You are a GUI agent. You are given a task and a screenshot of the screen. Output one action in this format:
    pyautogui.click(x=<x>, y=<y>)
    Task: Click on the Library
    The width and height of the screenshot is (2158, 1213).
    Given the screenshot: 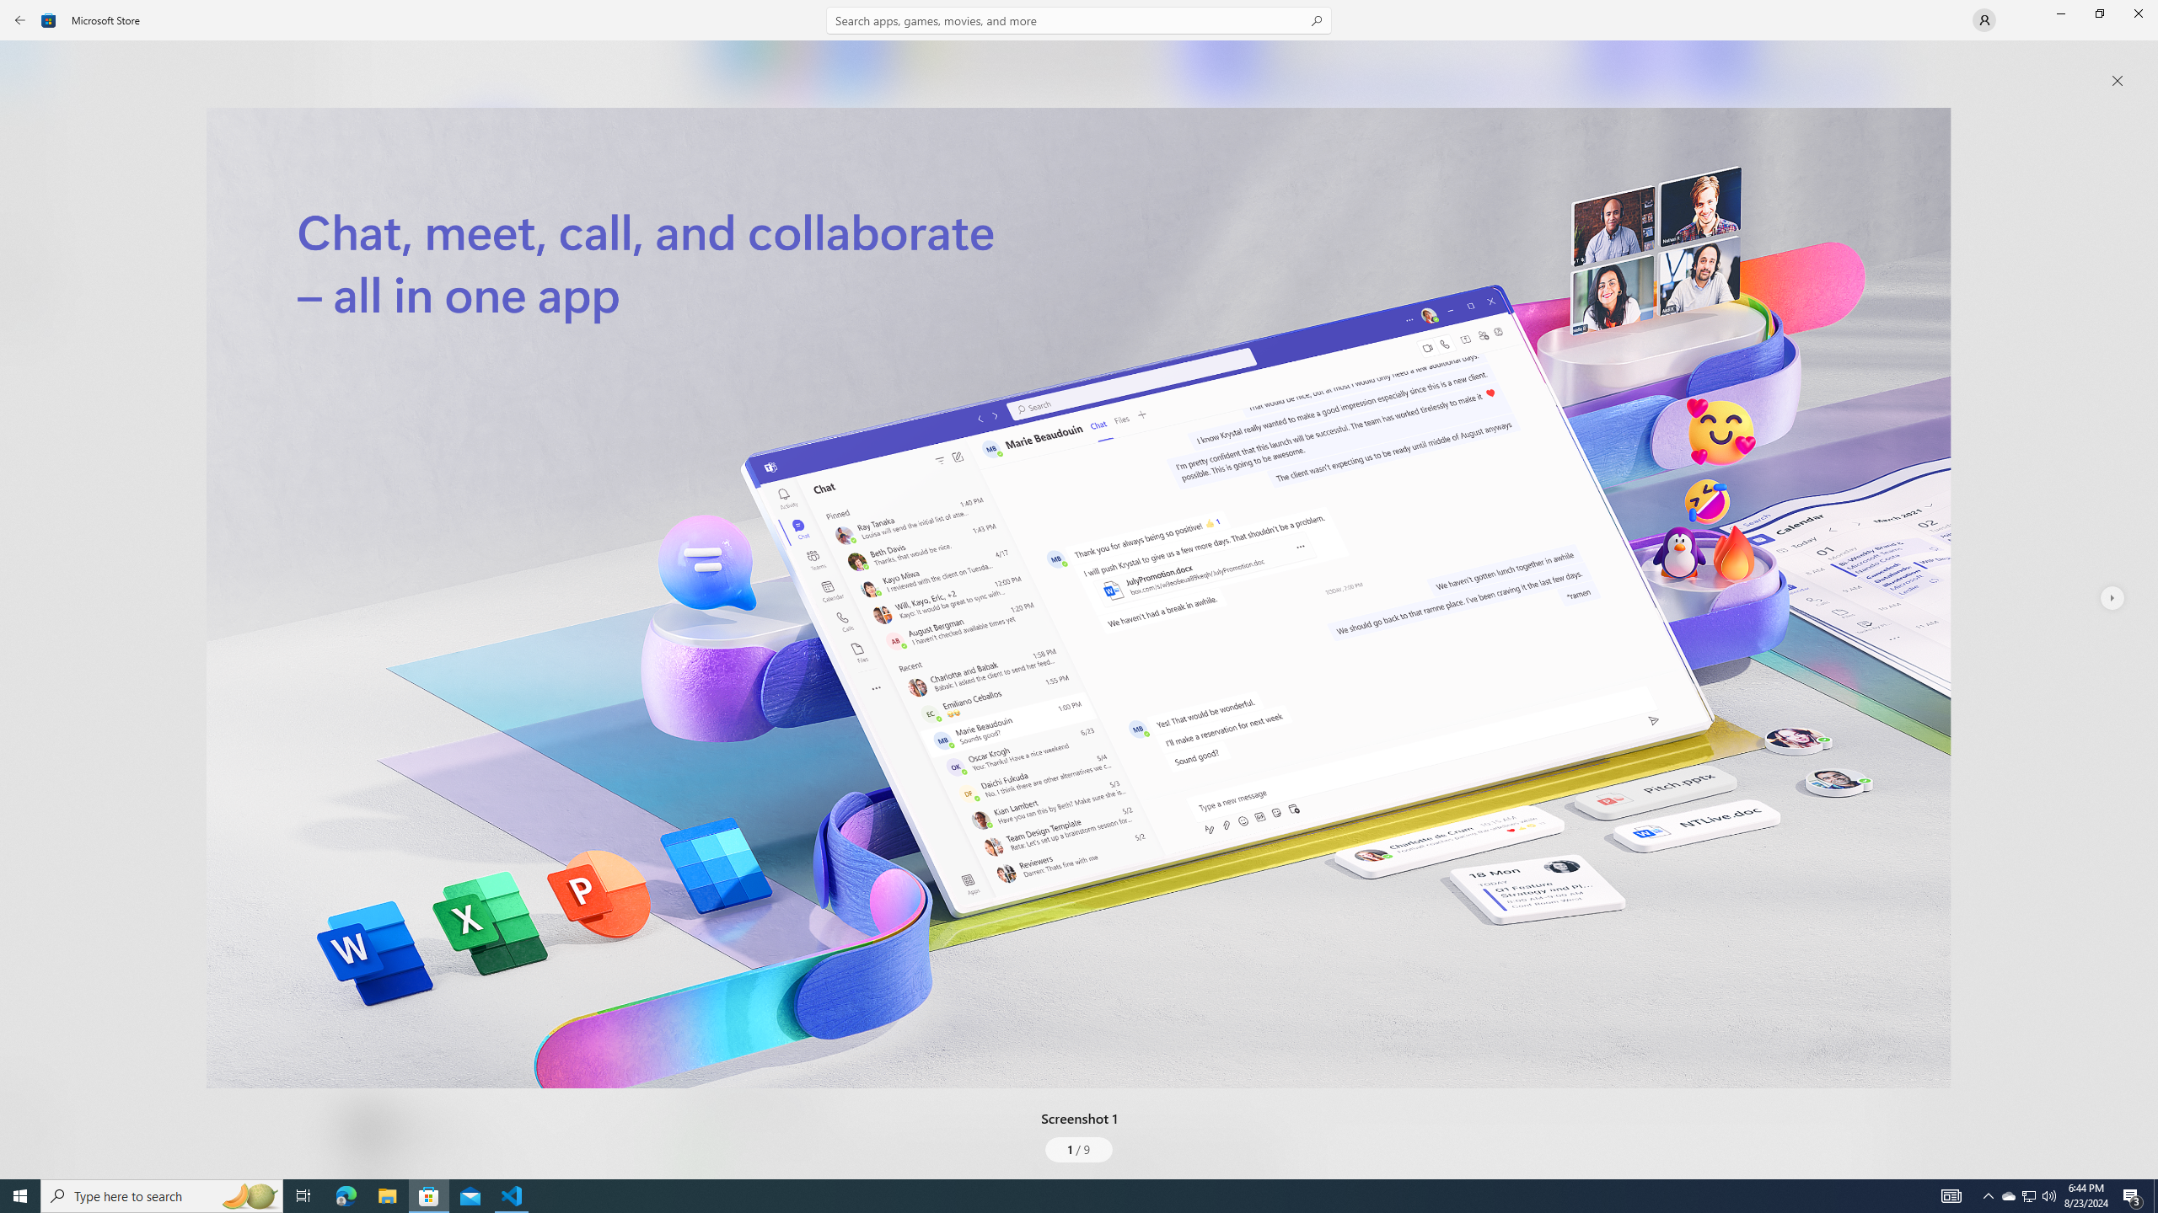 What is the action you would take?
    pyautogui.click(x=30, y=1146)
    